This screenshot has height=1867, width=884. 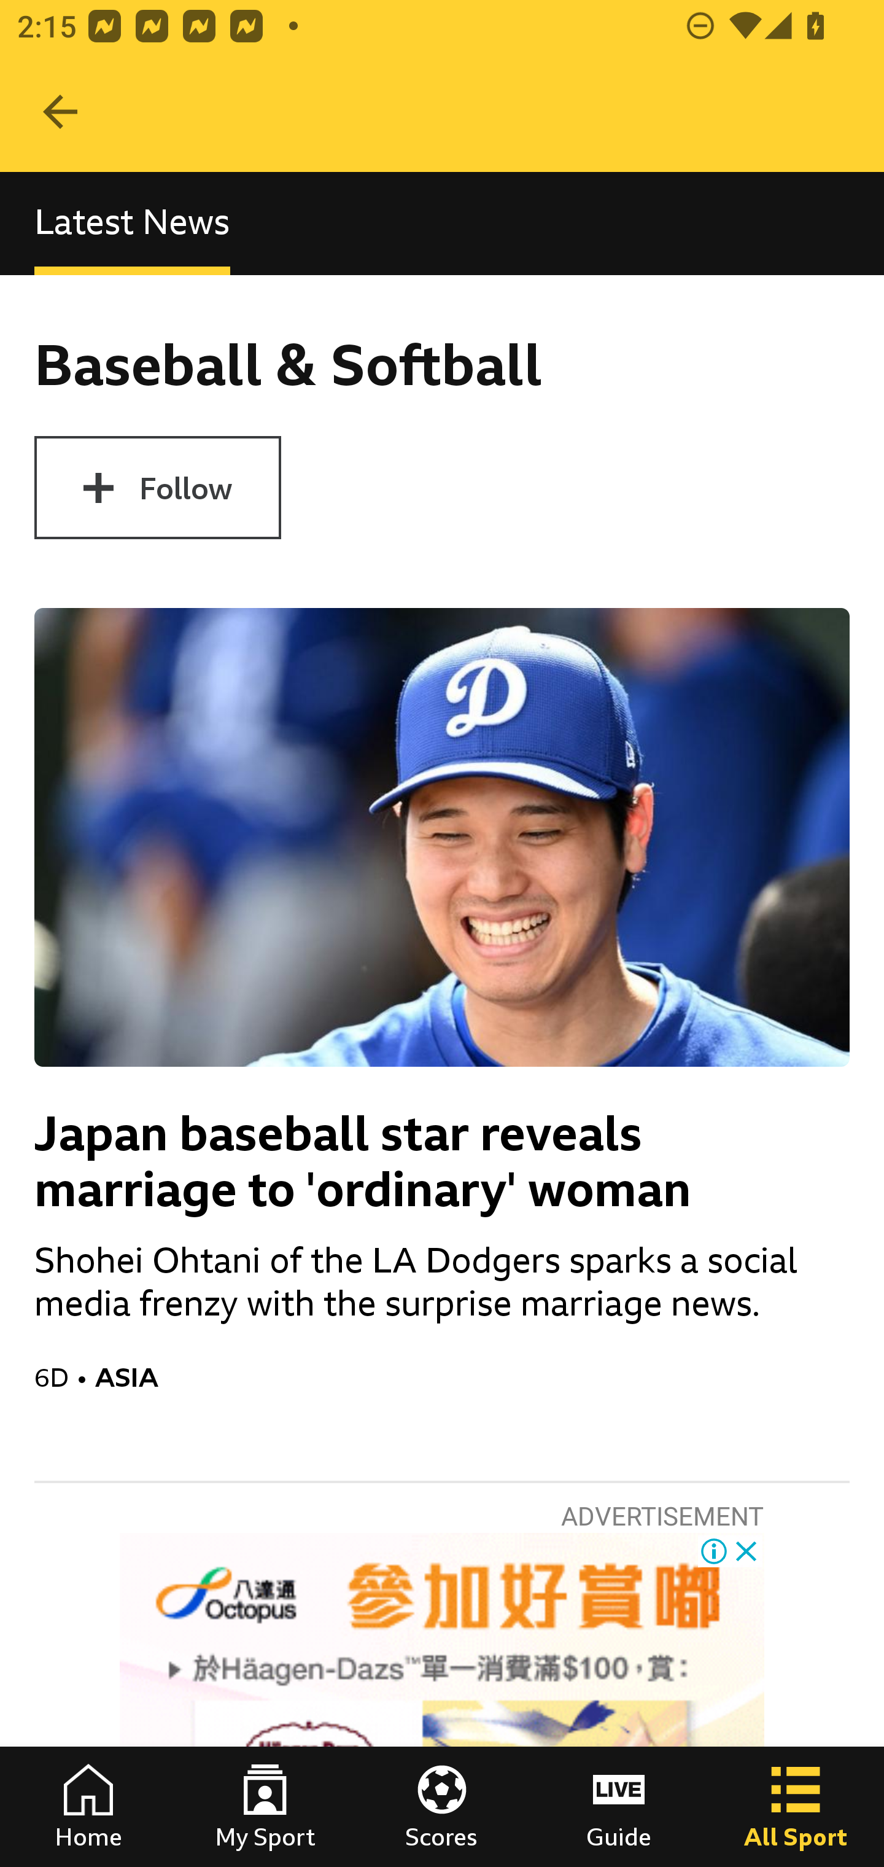 I want to click on ASIA In the section Asia, so click(x=472, y=1377).